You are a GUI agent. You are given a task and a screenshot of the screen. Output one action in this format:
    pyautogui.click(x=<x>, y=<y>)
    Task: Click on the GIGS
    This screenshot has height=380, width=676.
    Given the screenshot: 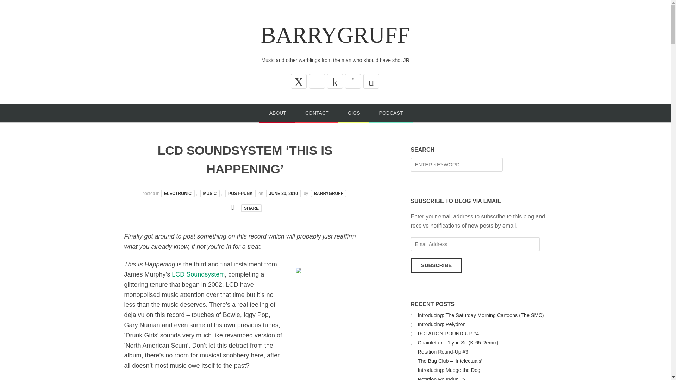 What is the action you would take?
    pyautogui.click(x=354, y=113)
    